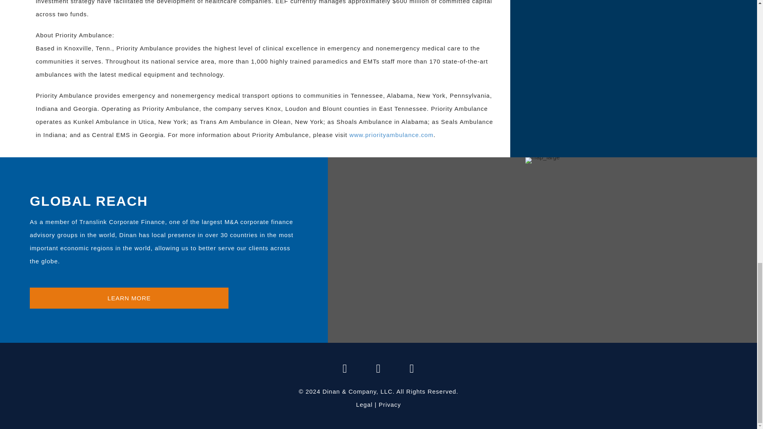 The height and width of the screenshot is (429, 763). Describe the element at coordinates (389, 404) in the screenshot. I see `Privacy` at that location.